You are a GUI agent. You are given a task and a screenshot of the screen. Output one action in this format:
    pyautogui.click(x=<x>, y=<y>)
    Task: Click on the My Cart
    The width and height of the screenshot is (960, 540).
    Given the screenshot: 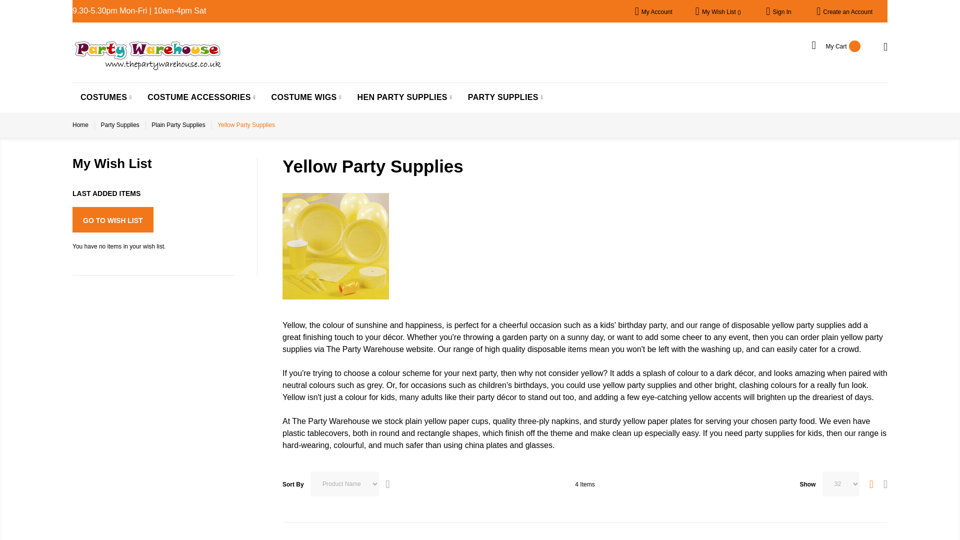 What is the action you would take?
    pyautogui.click(x=836, y=46)
    